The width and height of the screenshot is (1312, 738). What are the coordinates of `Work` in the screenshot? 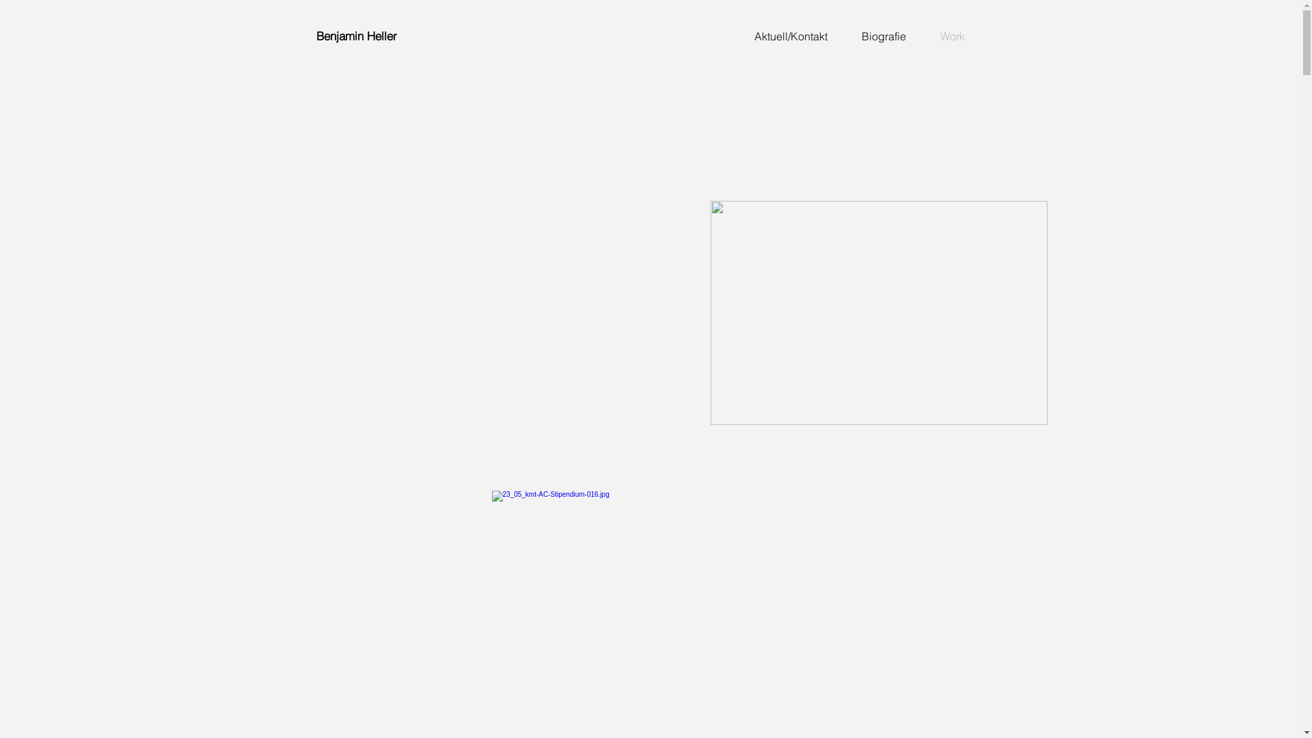 It's located at (952, 36).